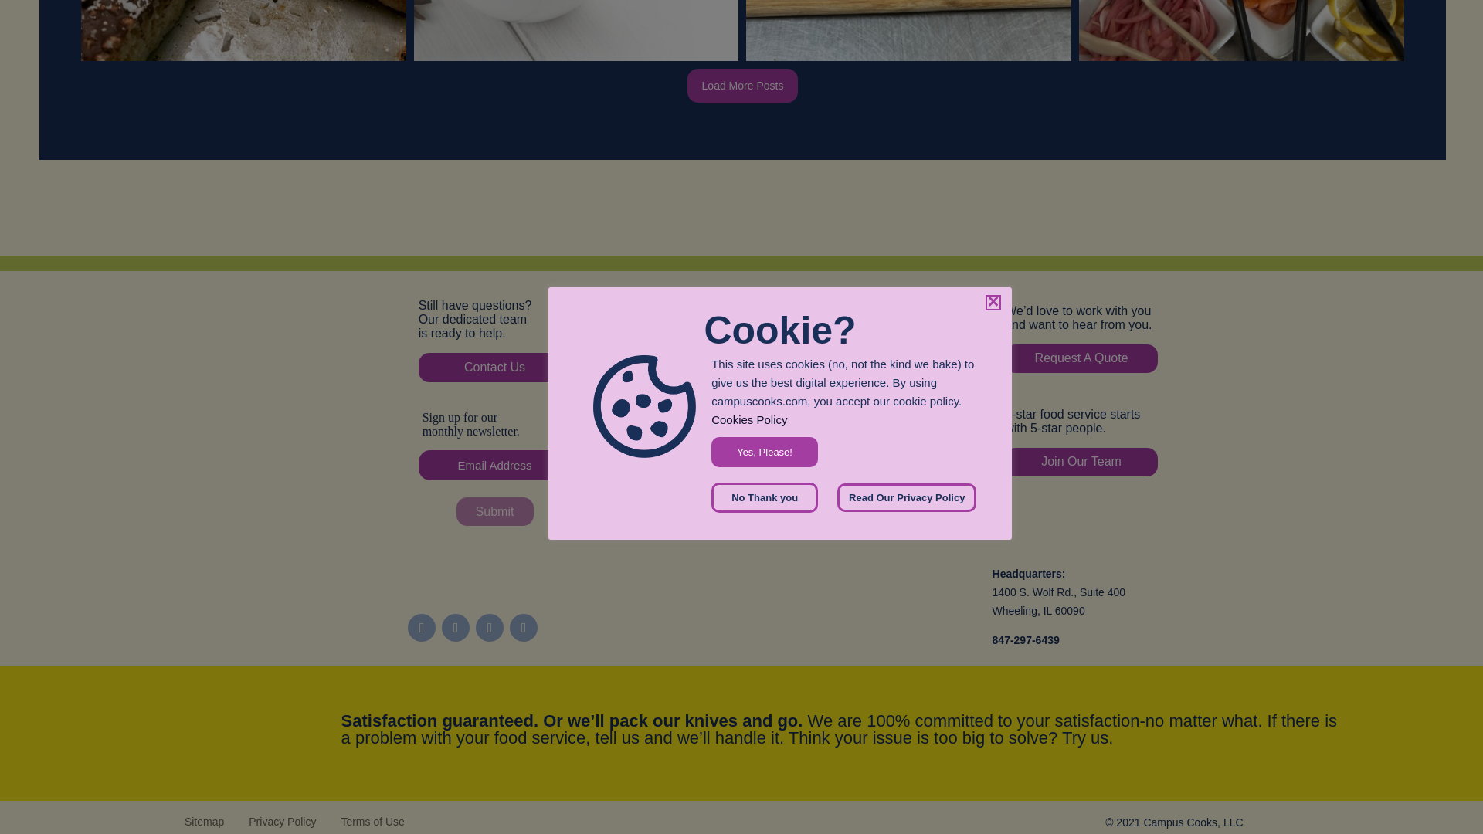  Describe the element at coordinates (490, 627) in the screenshot. I see `Follow on Youtube` at that location.